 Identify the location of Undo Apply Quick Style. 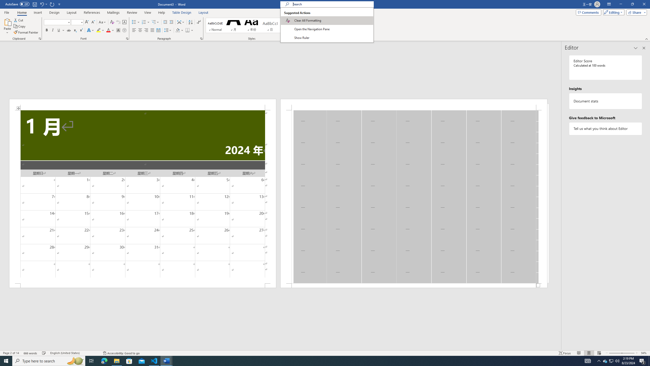
(43, 4).